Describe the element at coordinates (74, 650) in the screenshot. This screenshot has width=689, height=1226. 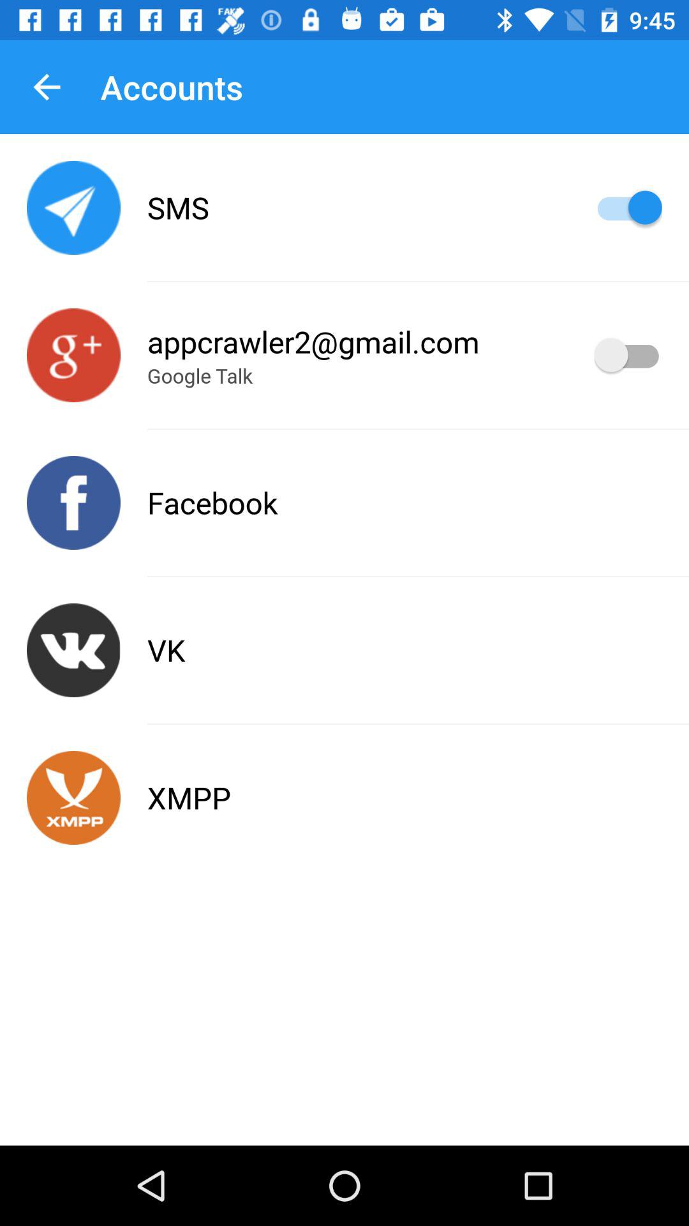
I see `use vk account` at that location.